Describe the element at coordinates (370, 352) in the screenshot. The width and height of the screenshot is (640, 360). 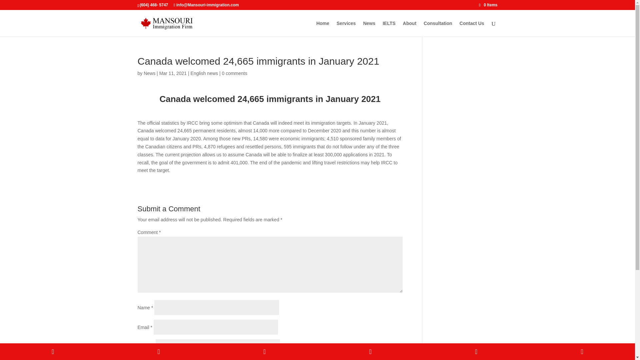
I see `WhatsApp` at that location.